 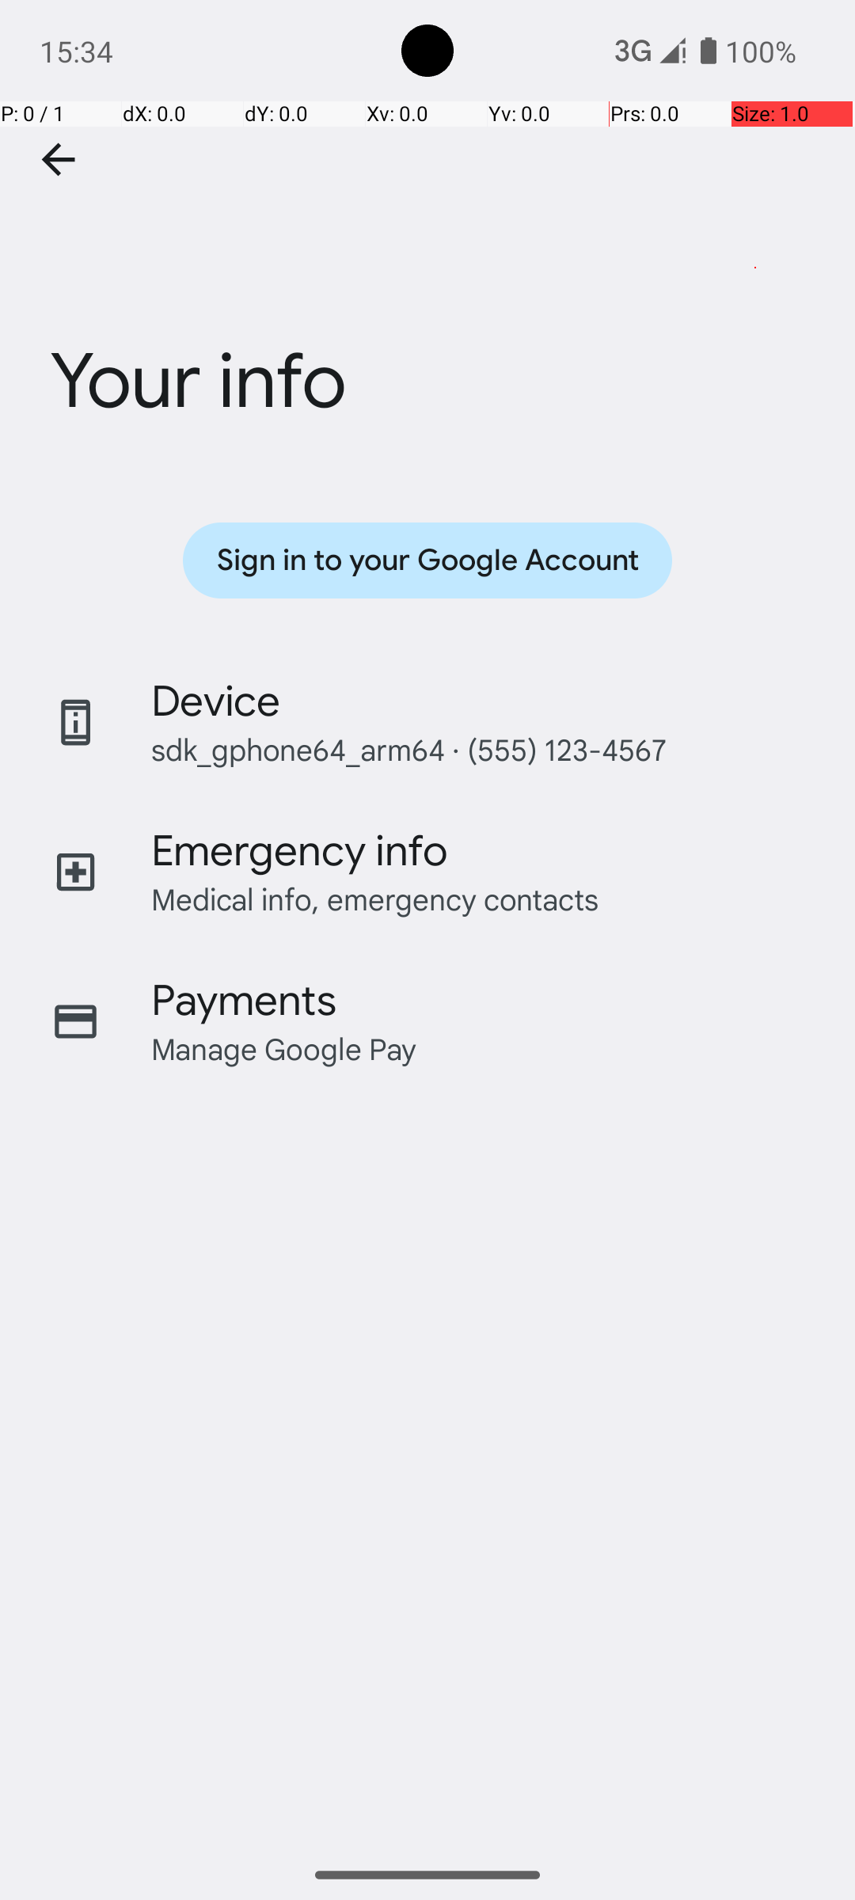 What do you see at coordinates (427, 560) in the screenshot?
I see `Sign in to your Google Account` at bounding box center [427, 560].